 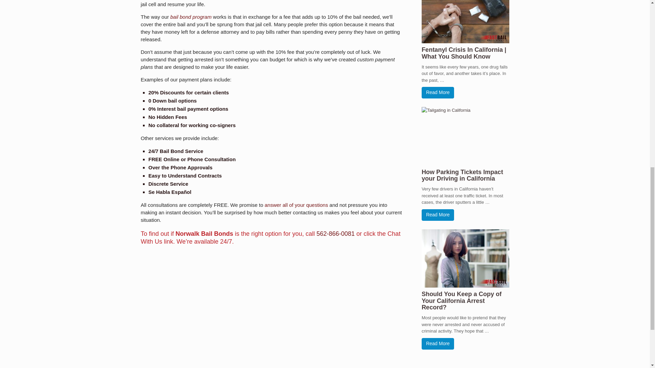 I want to click on About Our Online Bail Bonds Program, so click(x=191, y=17).